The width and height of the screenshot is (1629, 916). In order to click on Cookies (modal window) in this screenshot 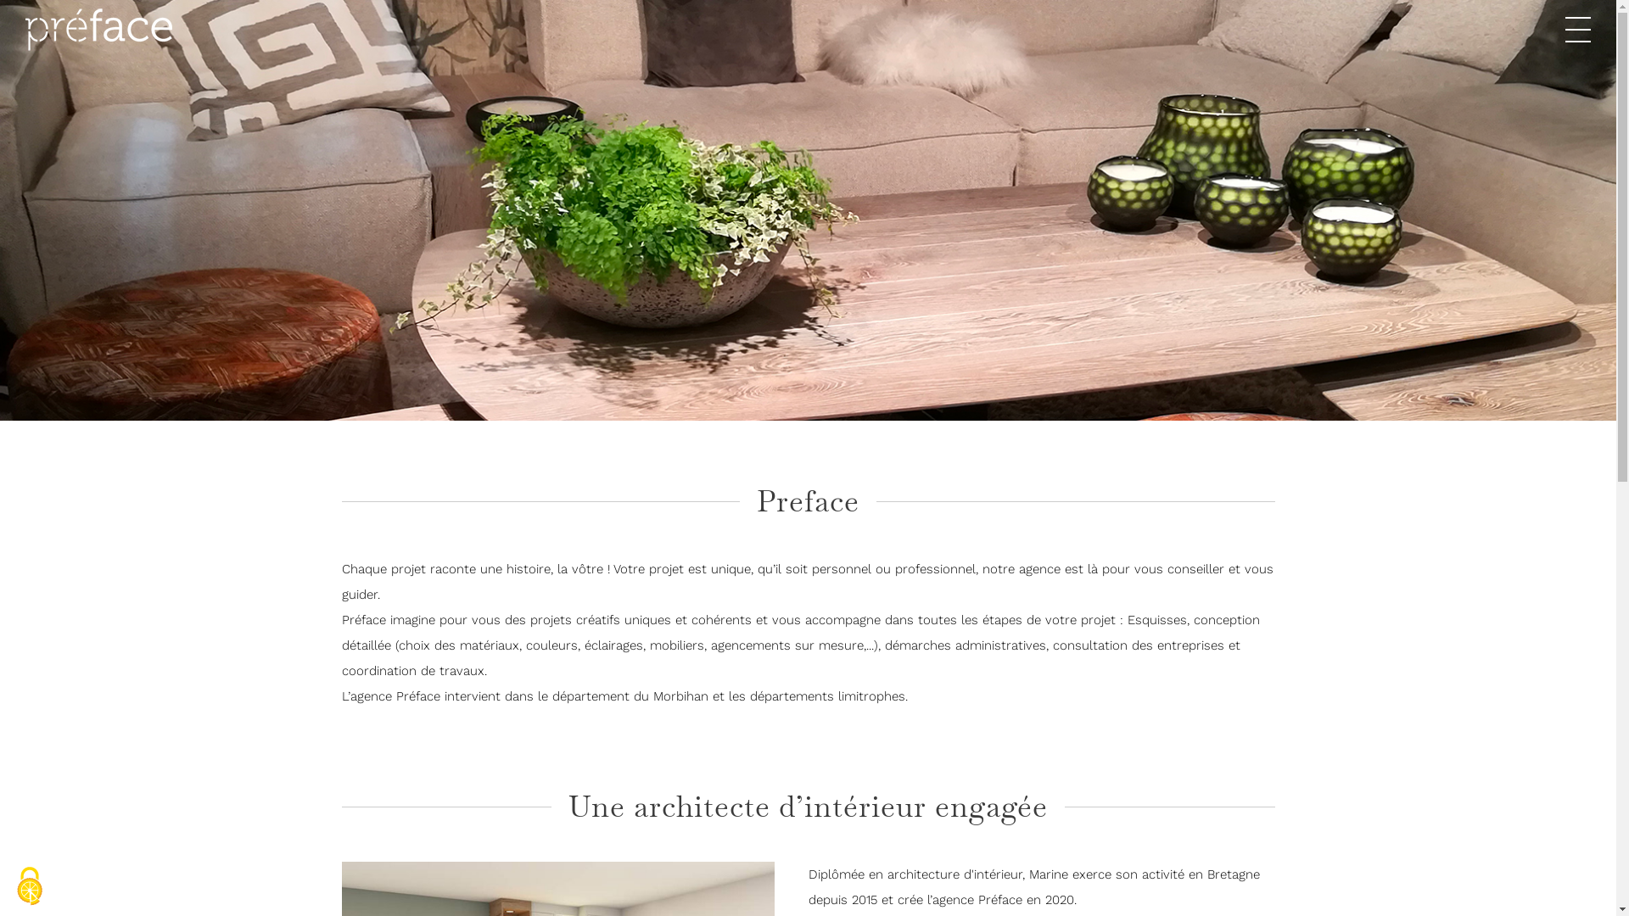, I will do `click(30, 886)`.